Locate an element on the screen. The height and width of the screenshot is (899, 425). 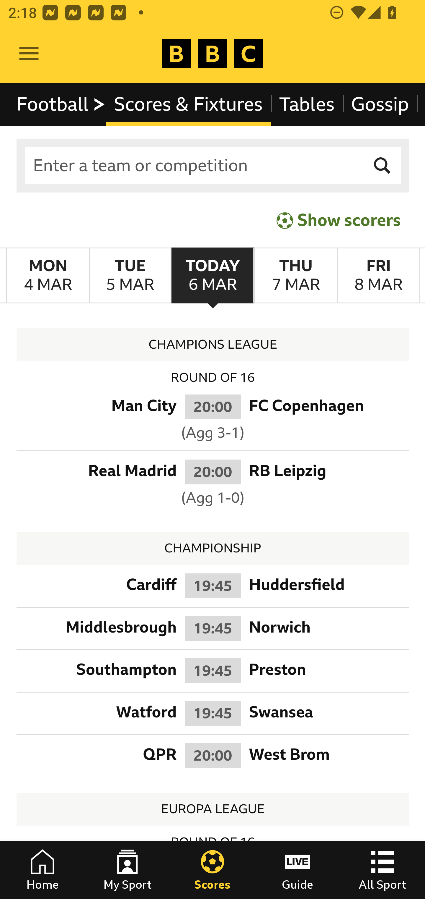
My Sport is located at coordinates (127, 870).